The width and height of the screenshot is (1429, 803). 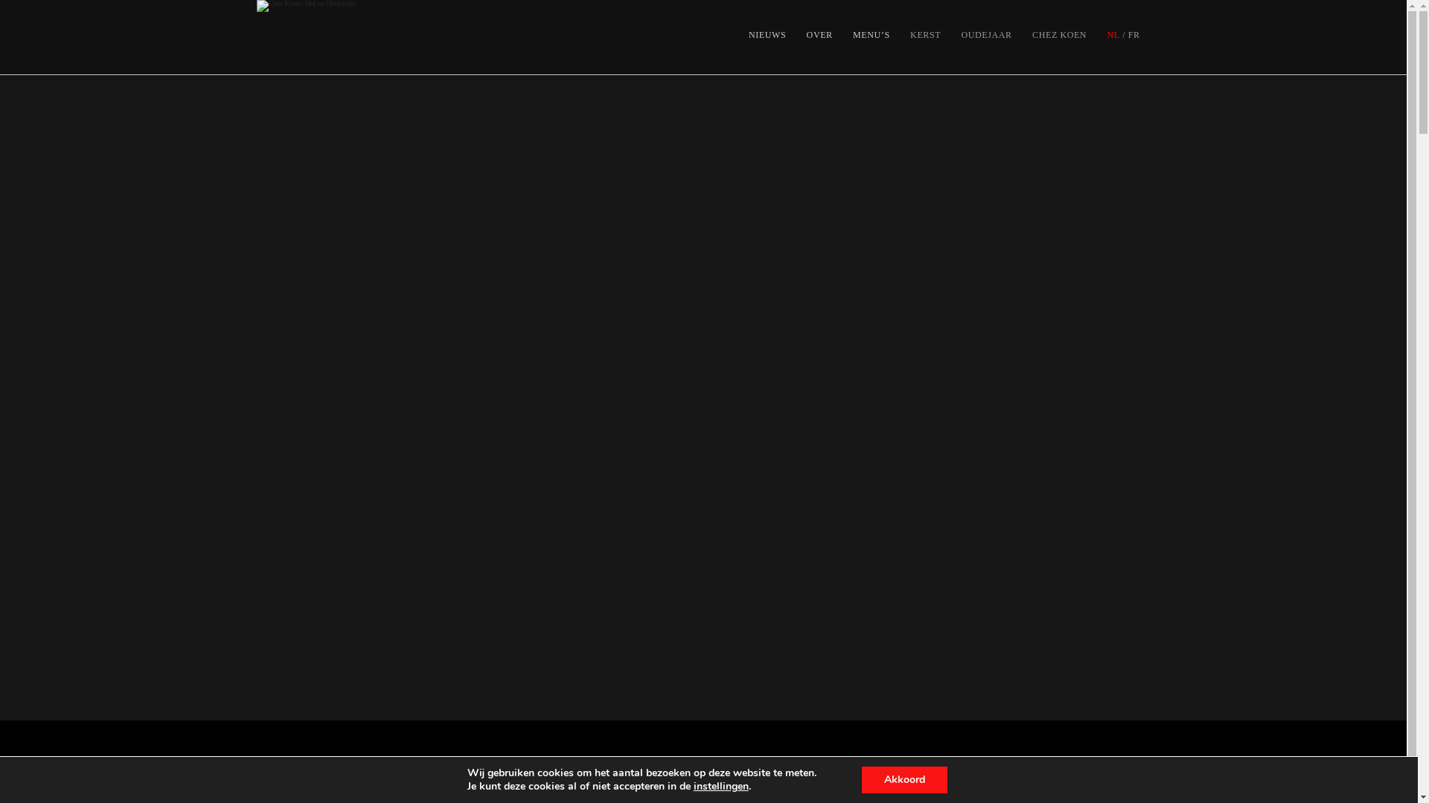 I want to click on Akkoord, so click(x=905, y=780).